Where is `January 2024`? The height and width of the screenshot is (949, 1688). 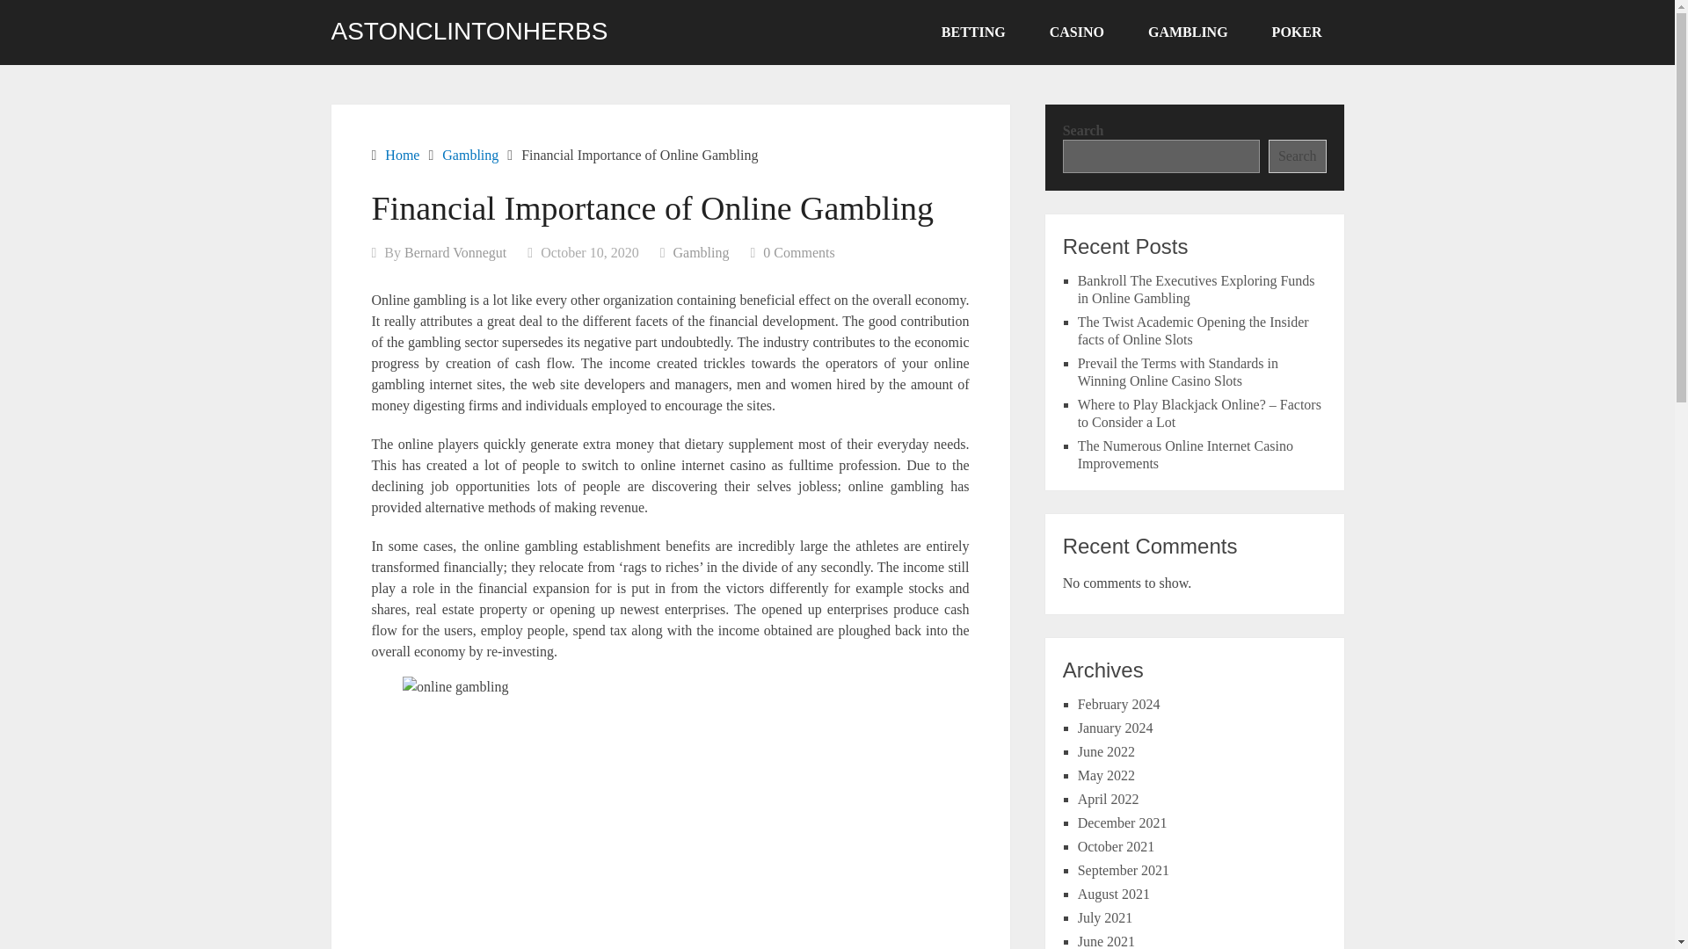
January 2024 is located at coordinates (1115, 728).